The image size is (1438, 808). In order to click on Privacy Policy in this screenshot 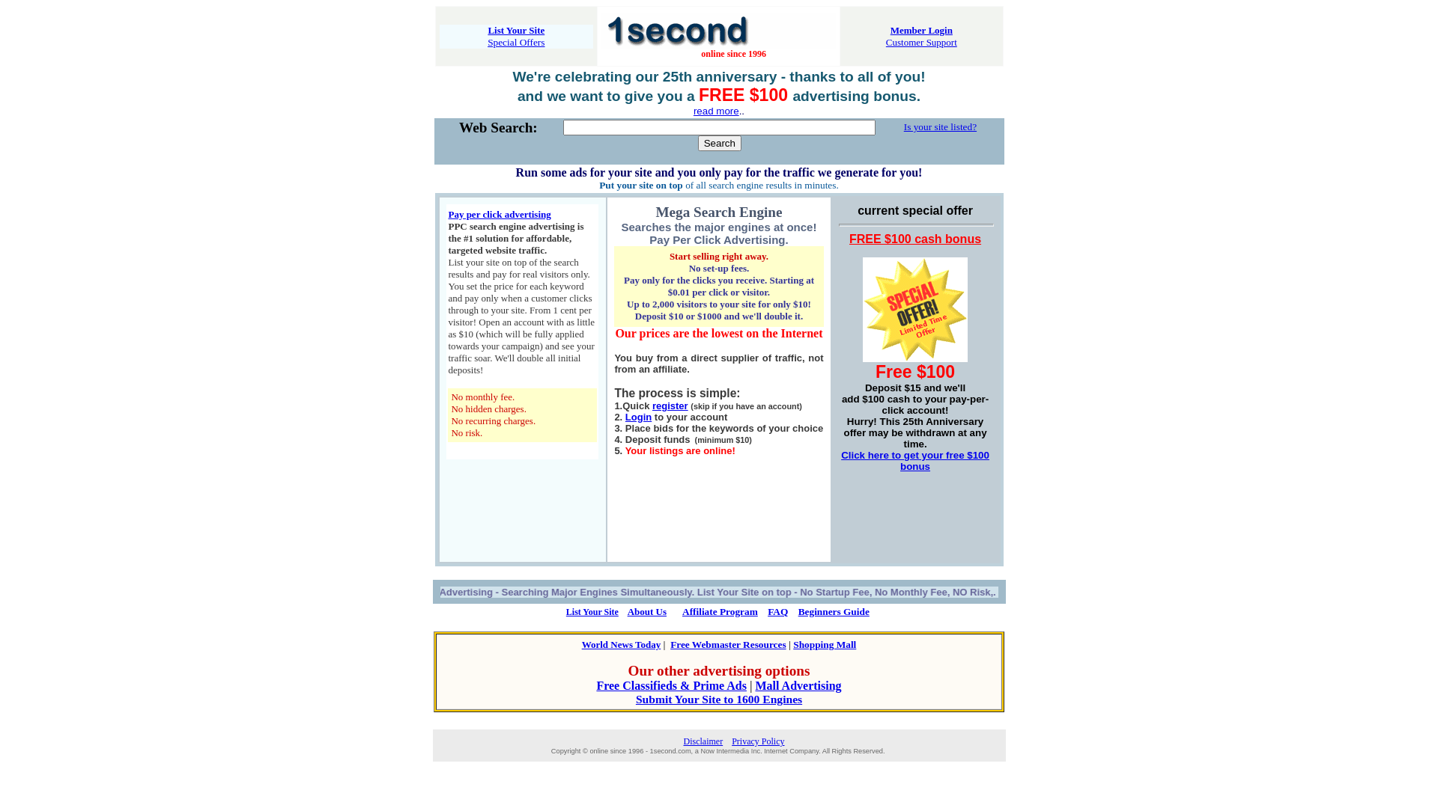, I will do `click(758, 741)`.